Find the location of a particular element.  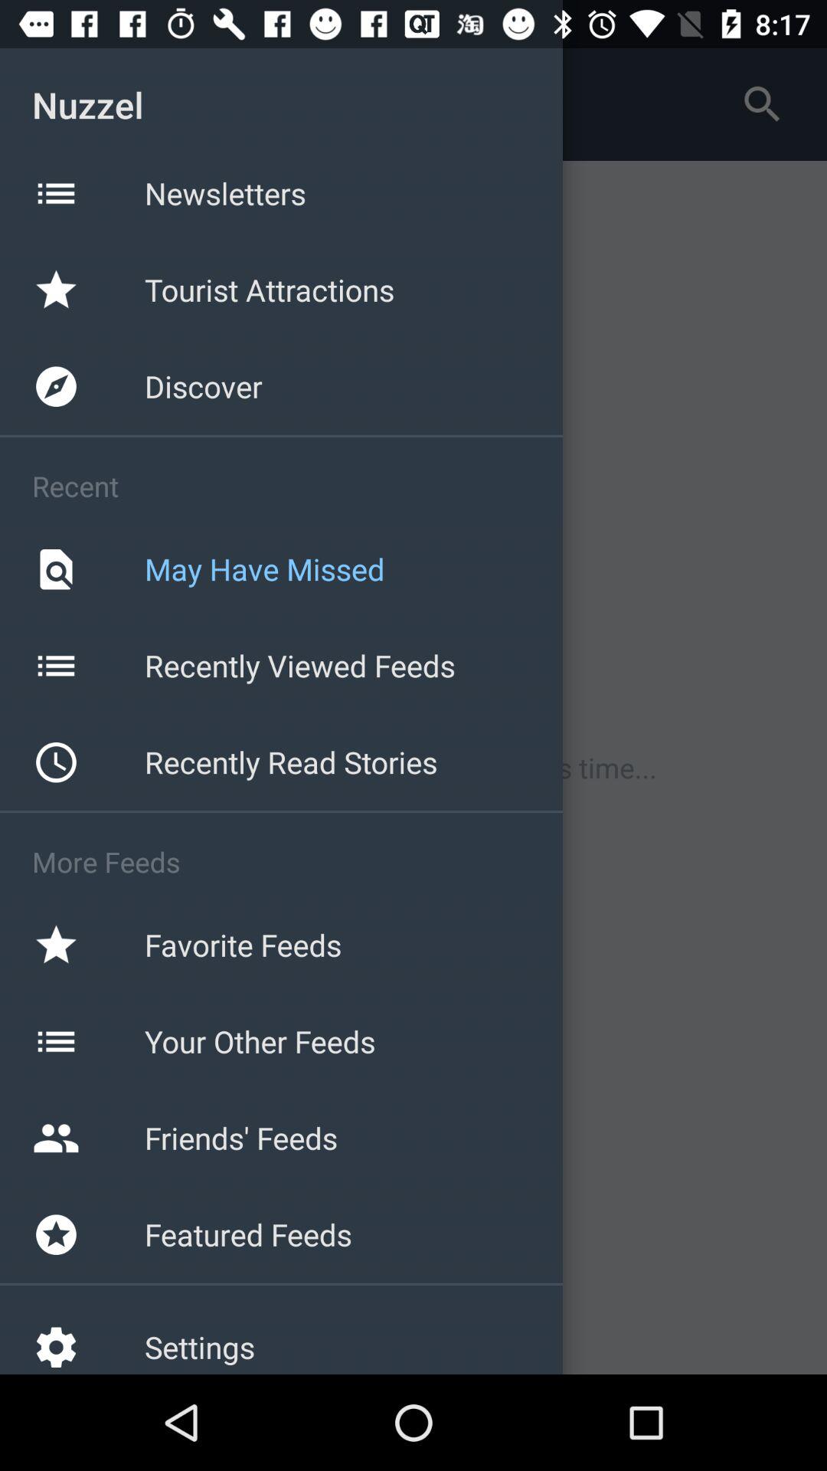

the icon shown to the left of recently read stories is located at coordinates (56, 762).